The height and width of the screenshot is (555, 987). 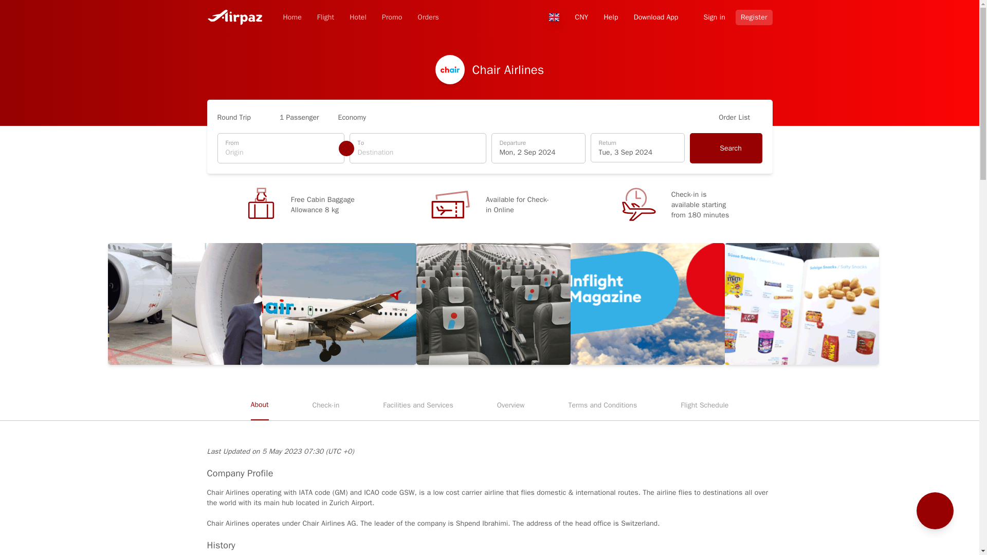 What do you see at coordinates (325, 17) in the screenshot?
I see `Flight Schedule` at bounding box center [325, 17].